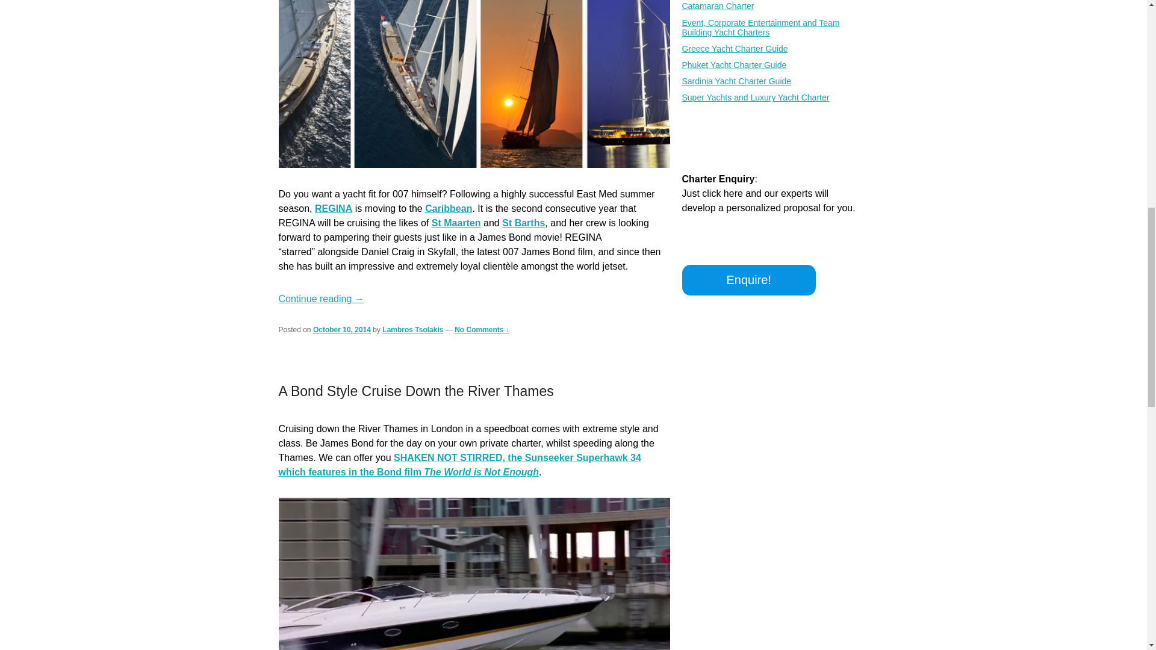 The height and width of the screenshot is (650, 1156). What do you see at coordinates (334, 208) in the screenshot?
I see `Charter Yacht REGINA` at bounding box center [334, 208].